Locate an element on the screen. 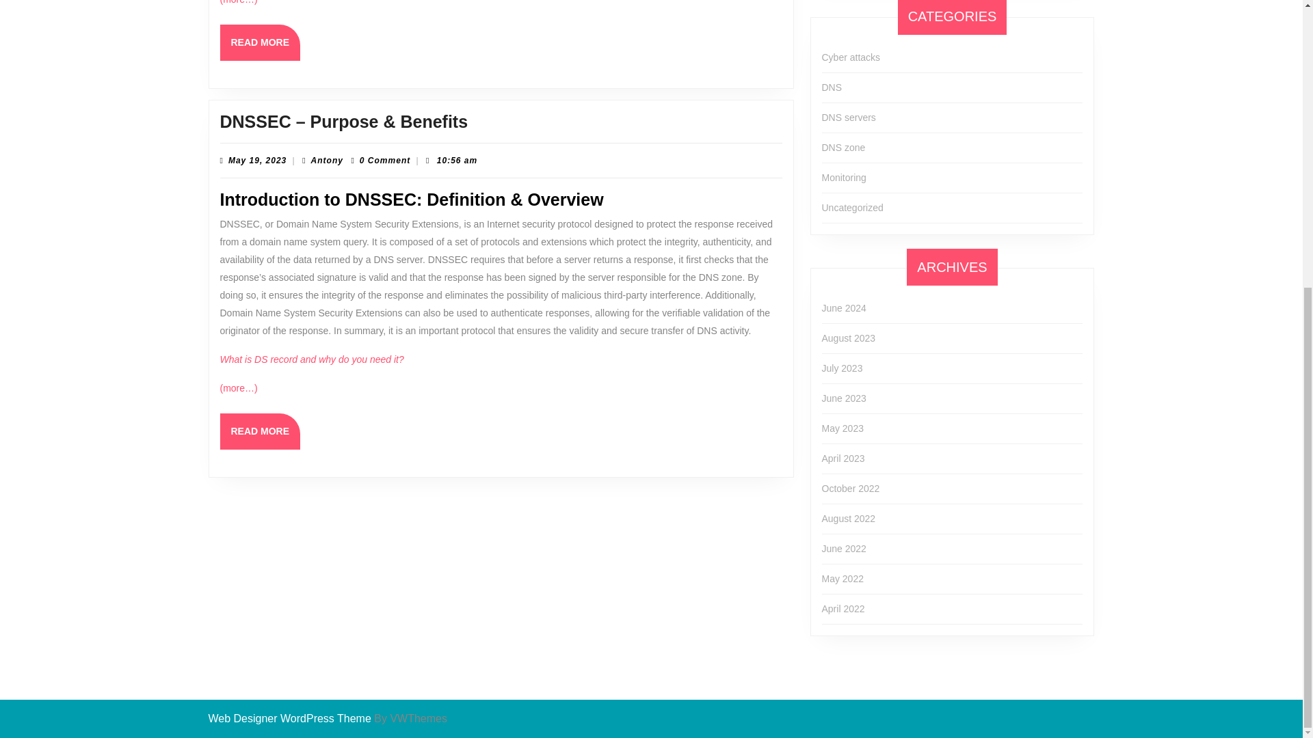 The width and height of the screenshot is (1313, 738). August 2022 is located at coordinates (848, 518).